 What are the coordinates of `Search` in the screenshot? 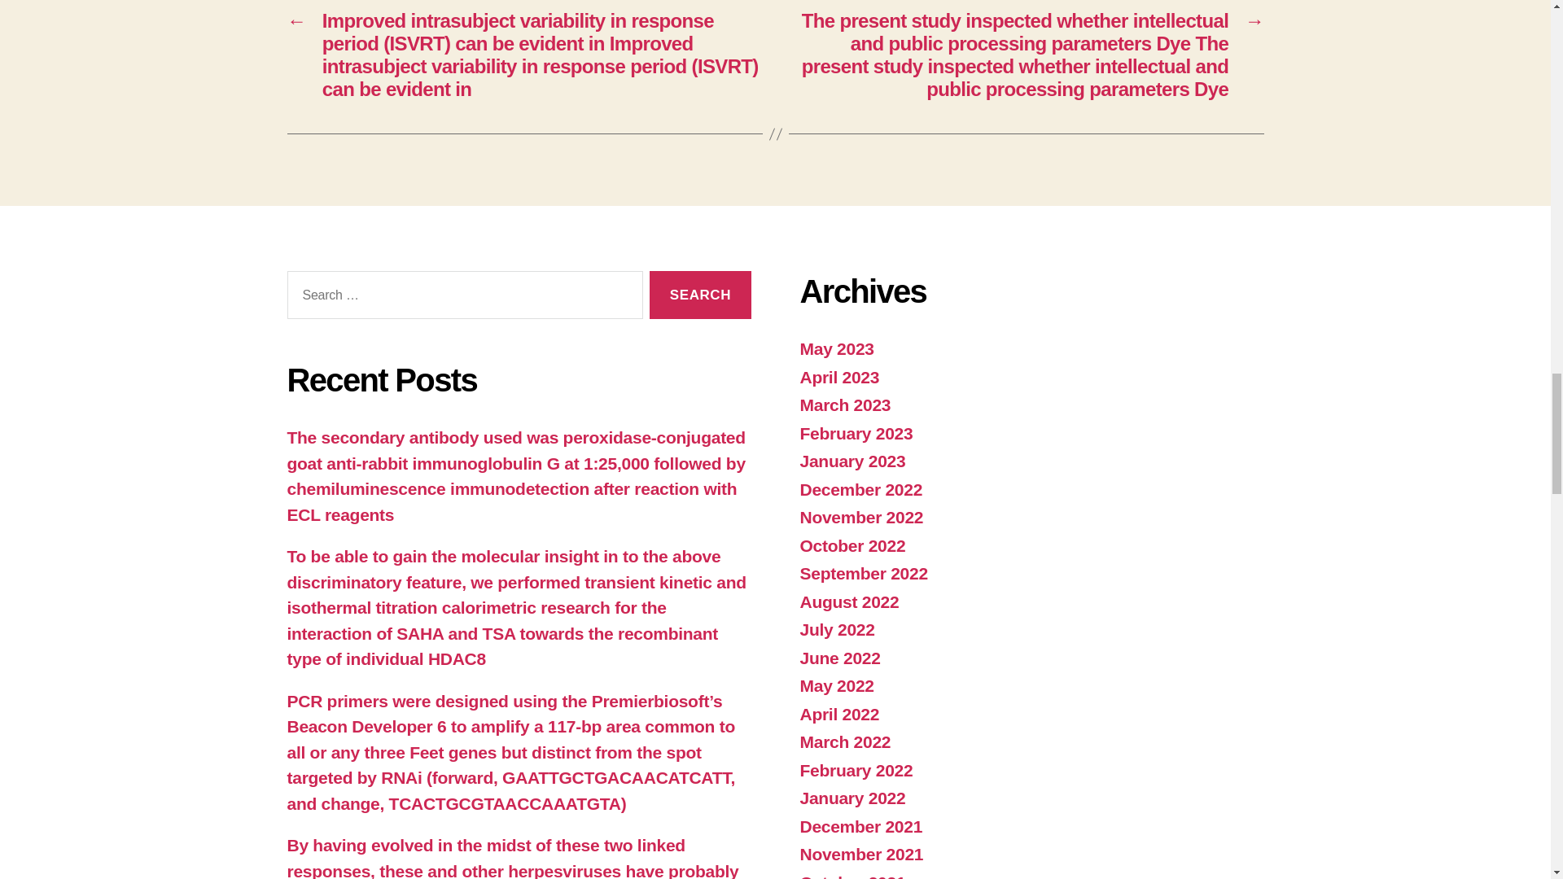 It's located at (700, 295).